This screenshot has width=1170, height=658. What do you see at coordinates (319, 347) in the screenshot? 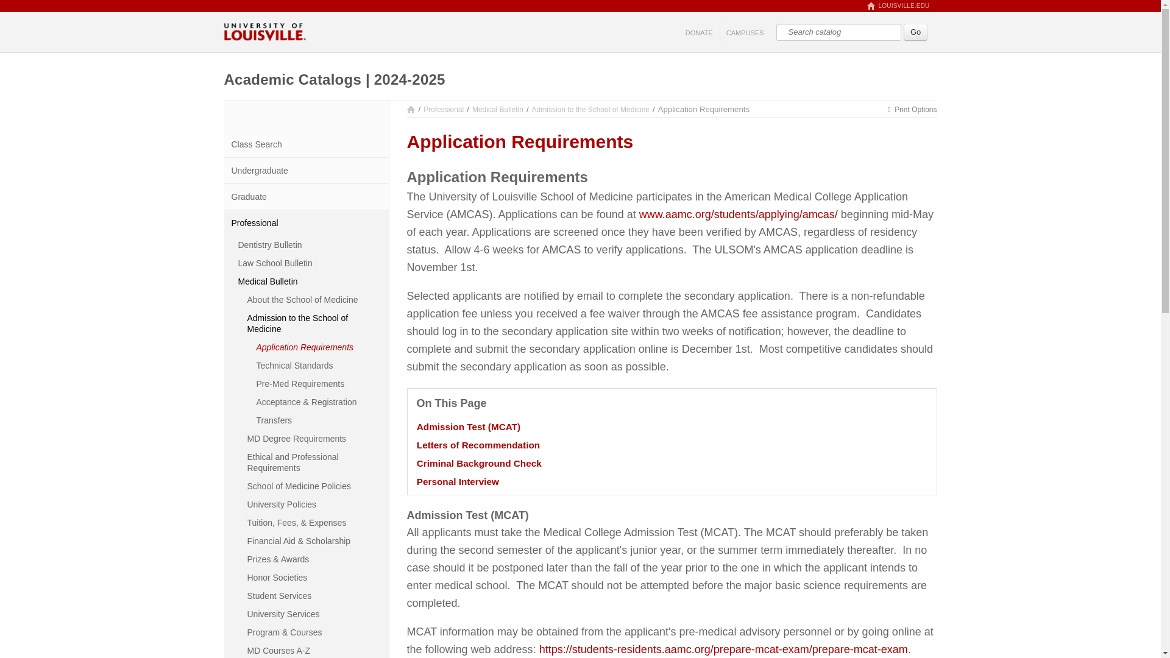
I see `Application Requirements` at bounding box center [319, 347].